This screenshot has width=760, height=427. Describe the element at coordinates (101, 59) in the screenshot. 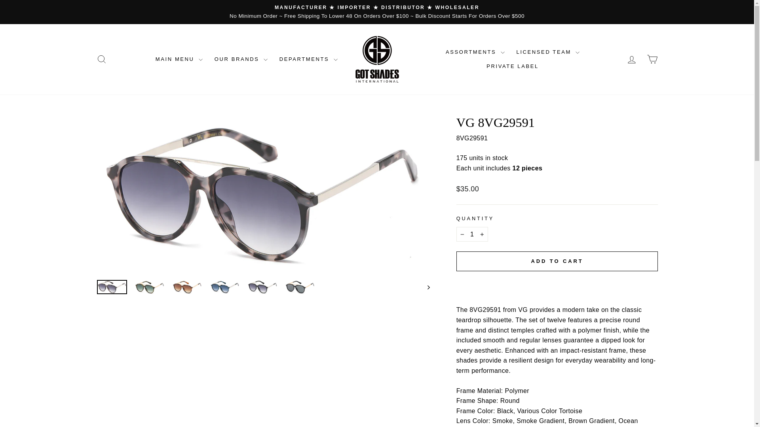

I see `ICON-SEARCH` at that location.